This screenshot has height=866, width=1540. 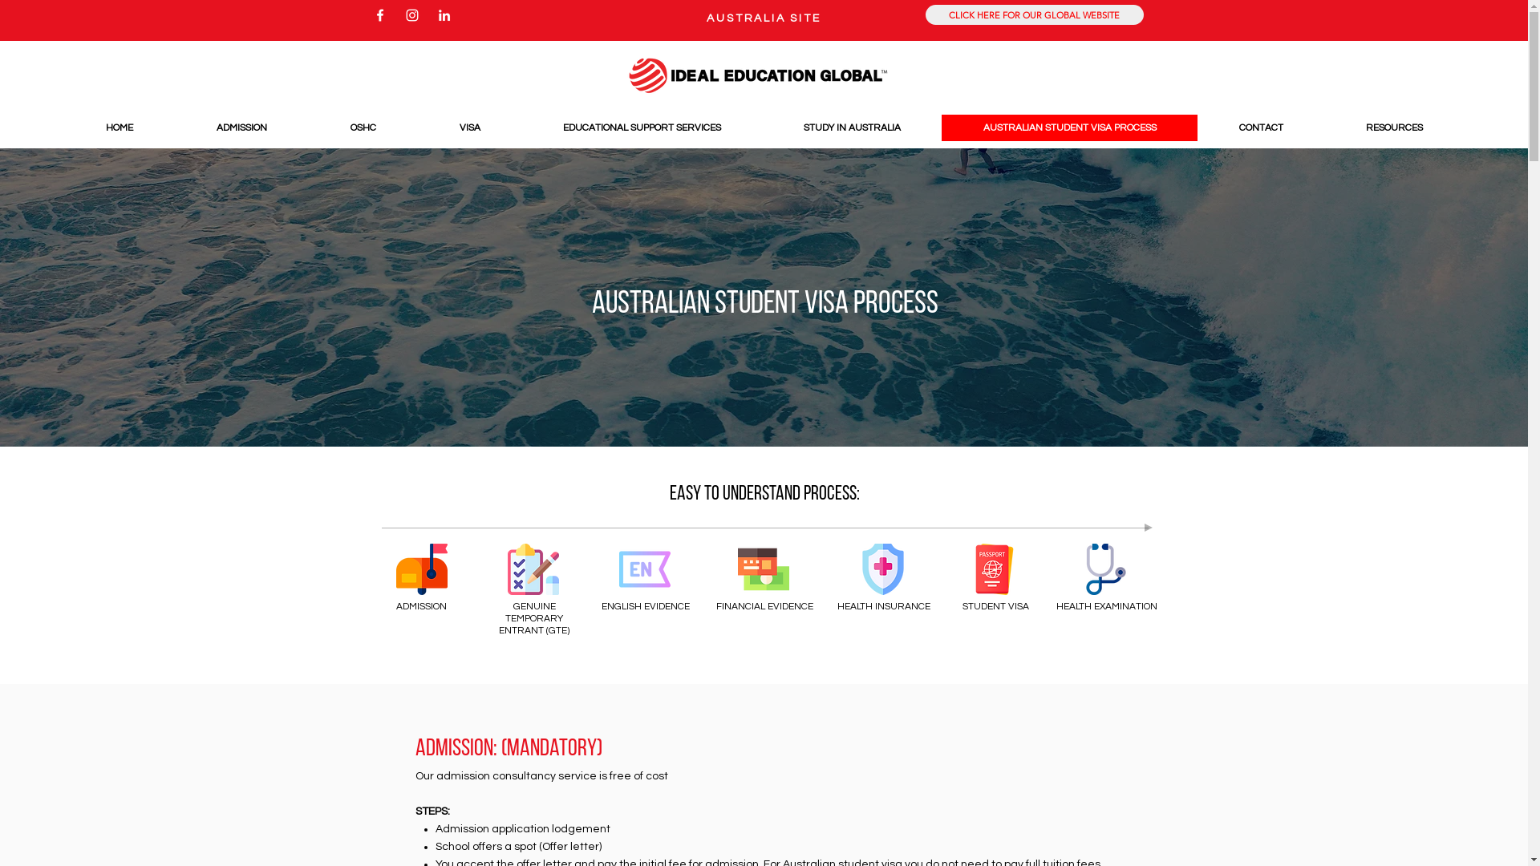 I want to click on AUSTRALIAN STUDENT VISA PROCESS, so click(x=1070, y=128).